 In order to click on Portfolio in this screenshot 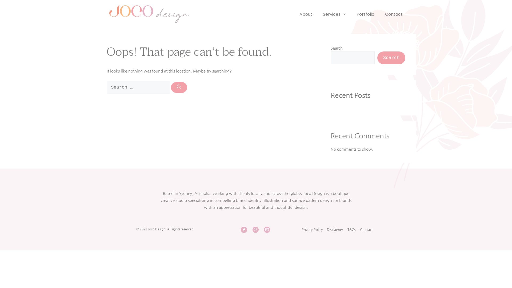, I will do `click(365, 14)`.